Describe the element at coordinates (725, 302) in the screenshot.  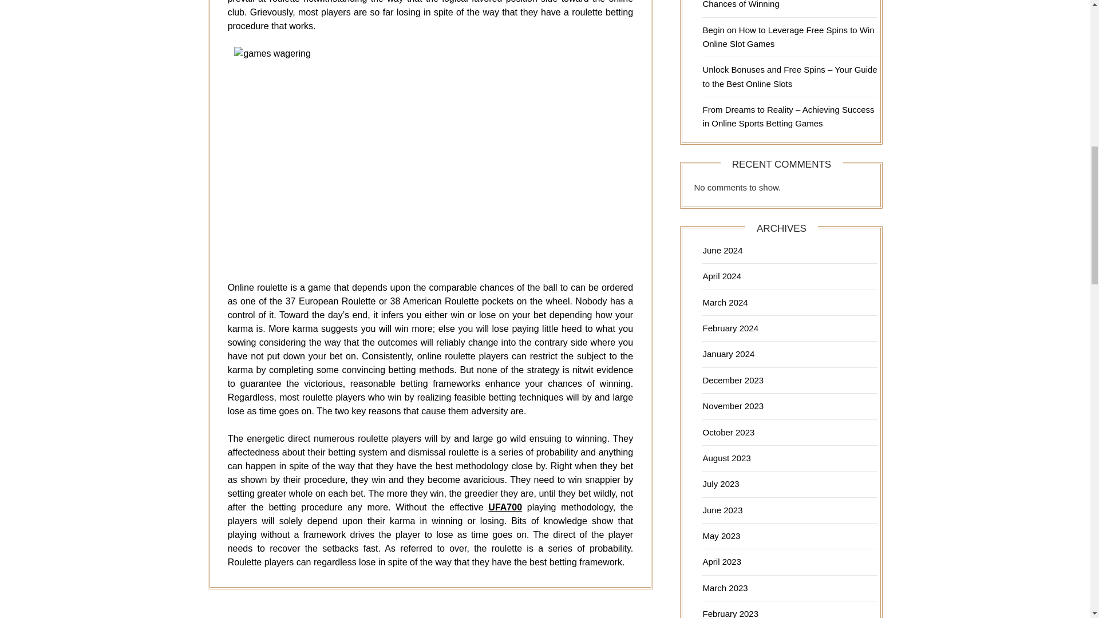
I see `March 2024` at that location.